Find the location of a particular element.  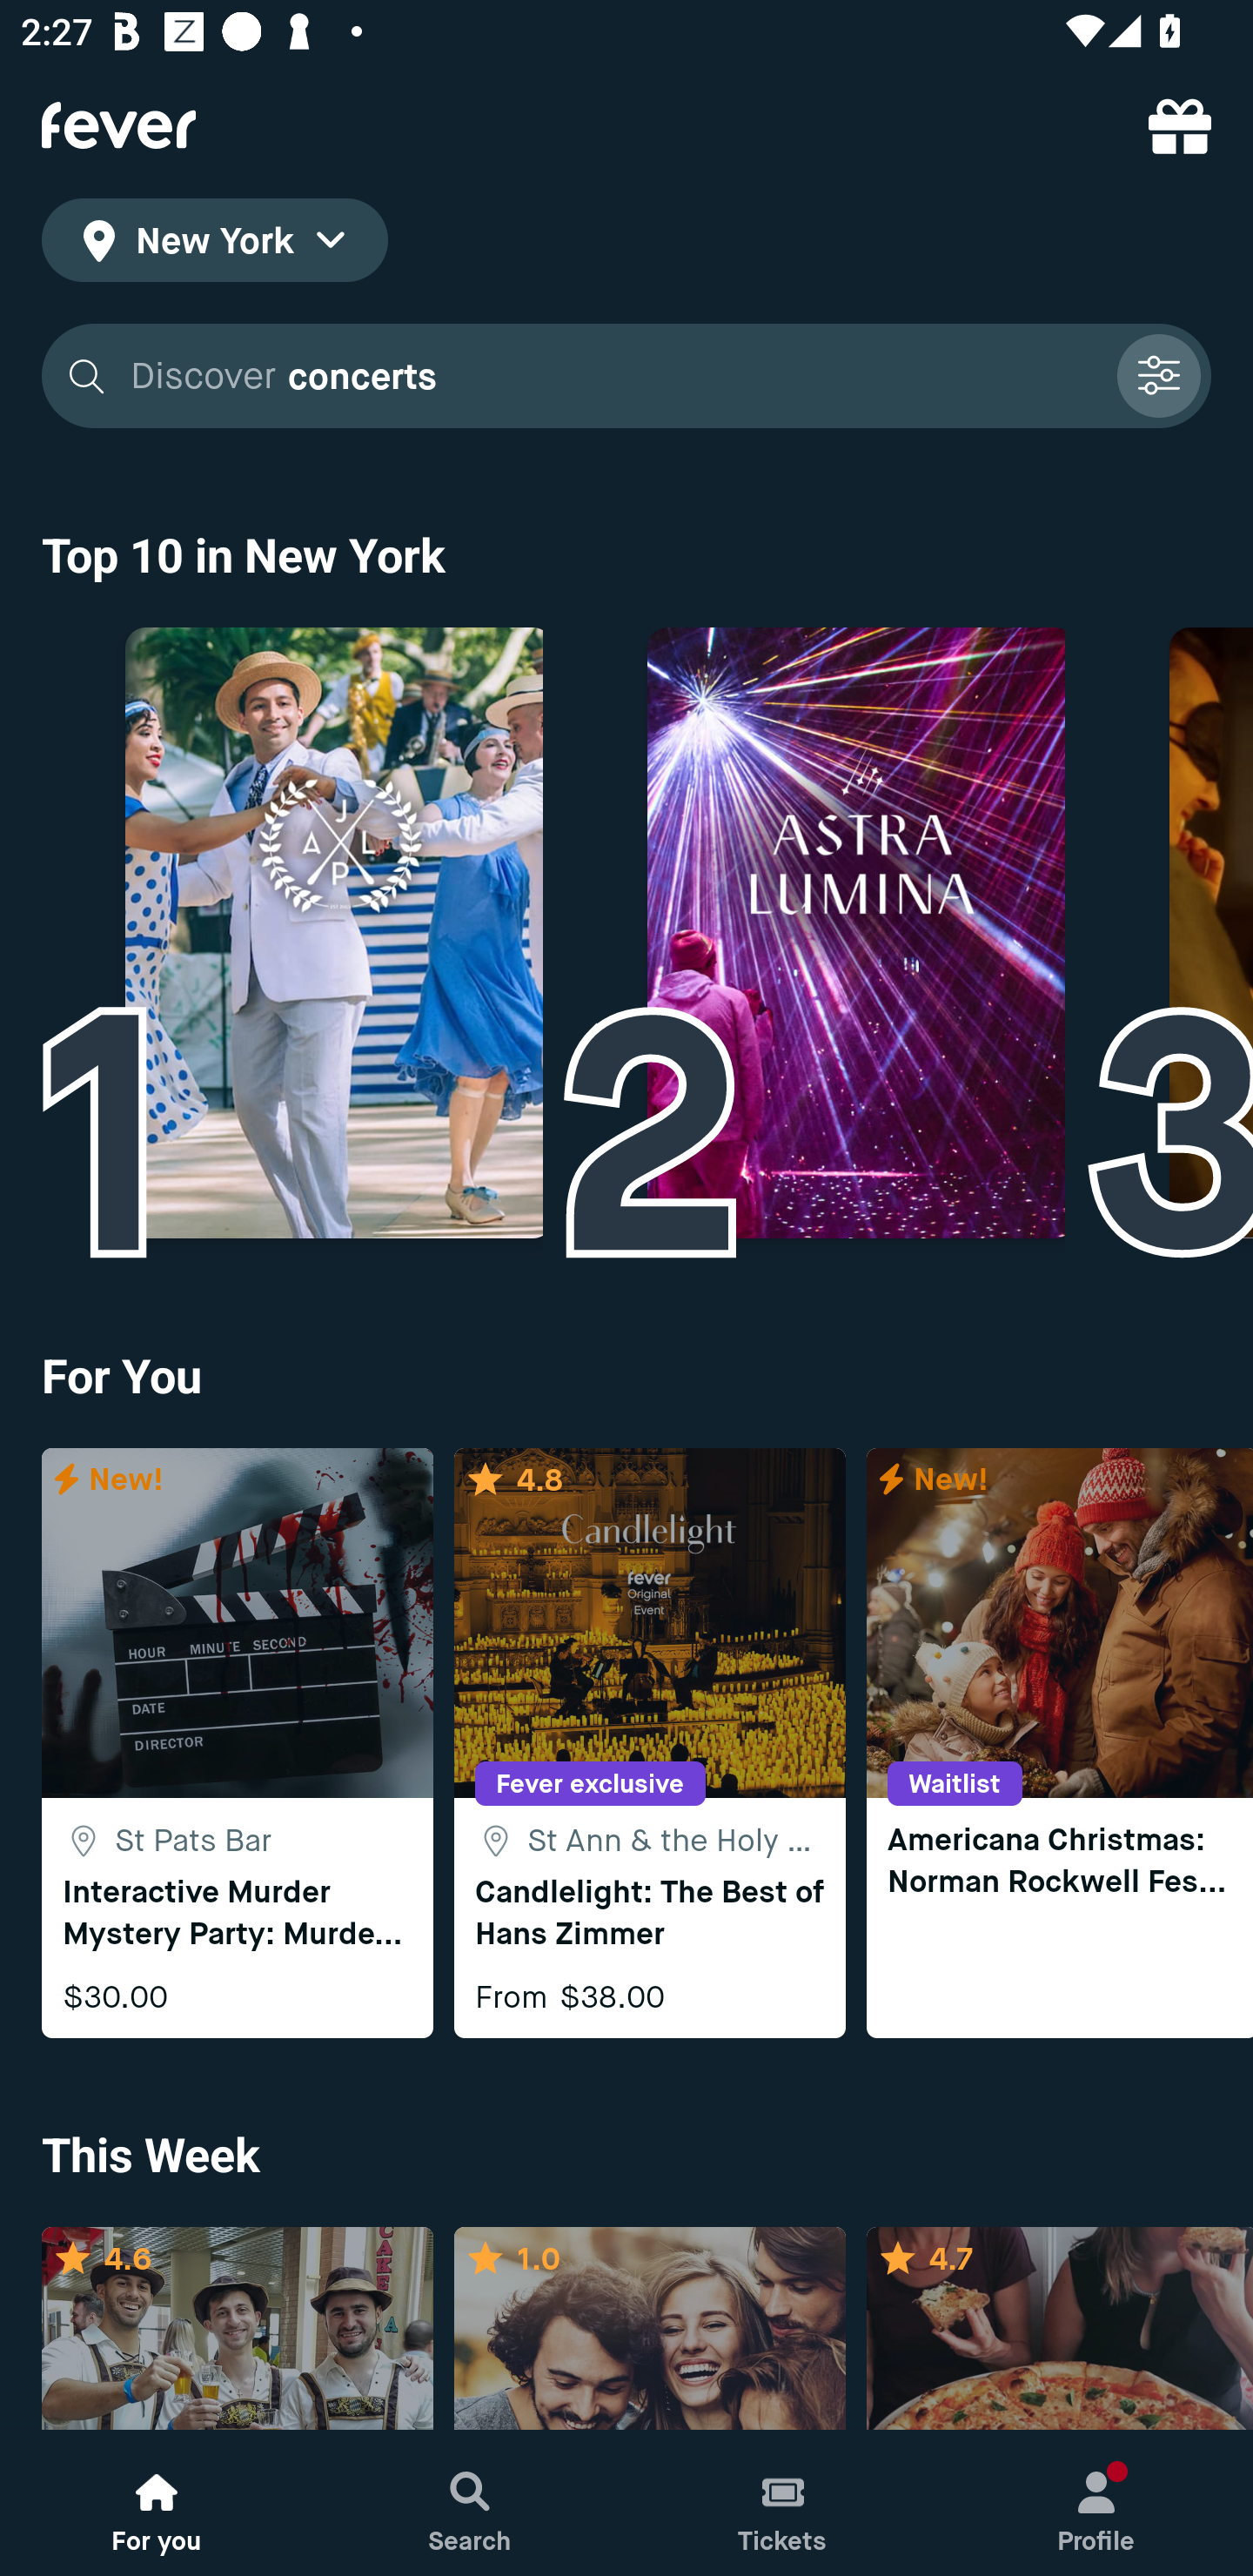

Discover concerts is located at coordinates (613, 376).